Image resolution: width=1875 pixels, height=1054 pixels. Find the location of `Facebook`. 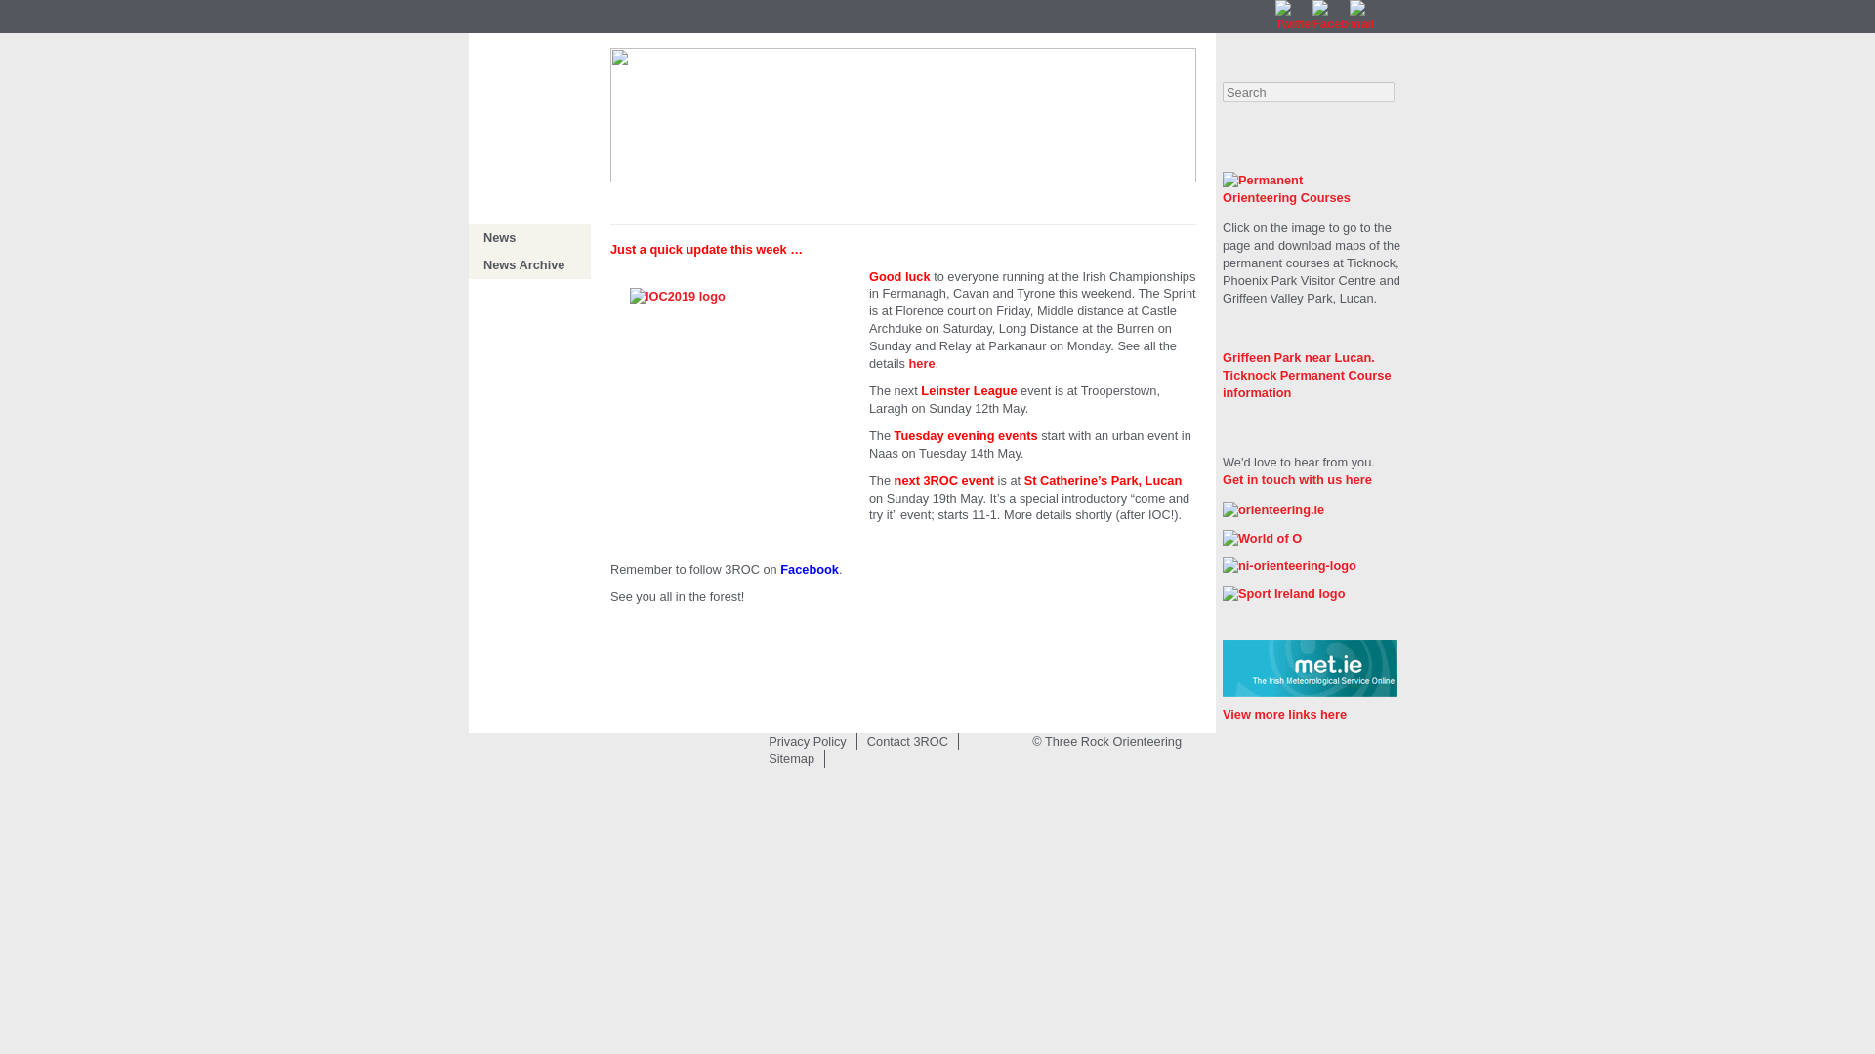

Facebook is located at coordinates (809, 568).